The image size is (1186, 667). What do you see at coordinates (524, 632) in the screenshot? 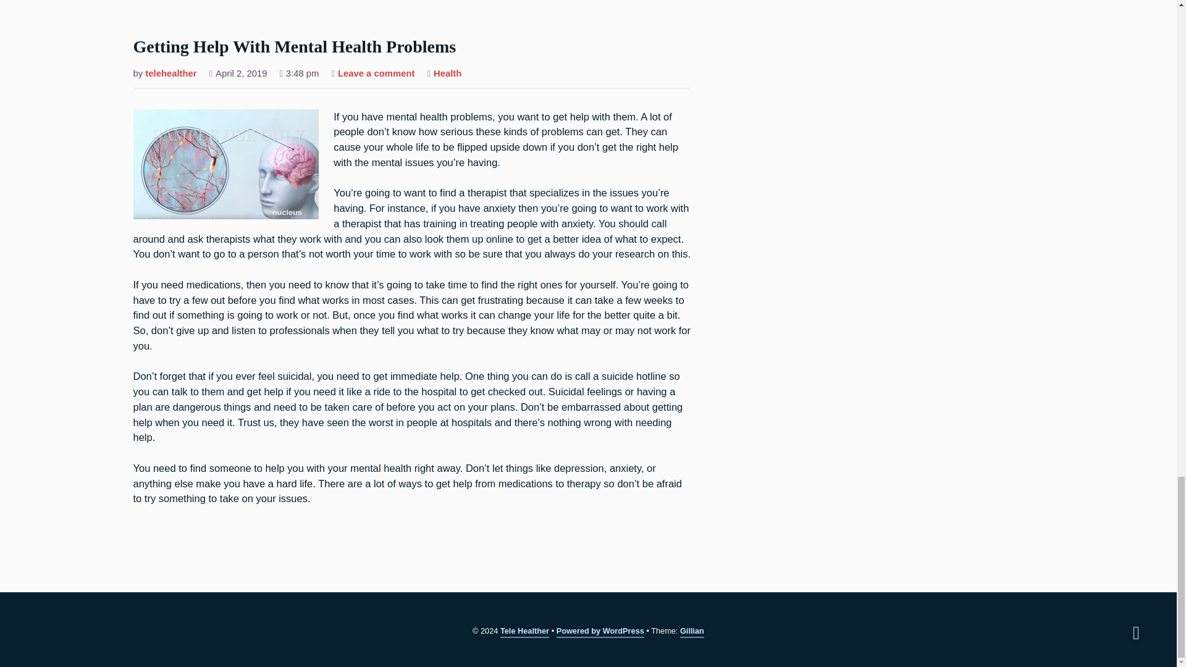
I see `Health` at bounding box center [524, 632].